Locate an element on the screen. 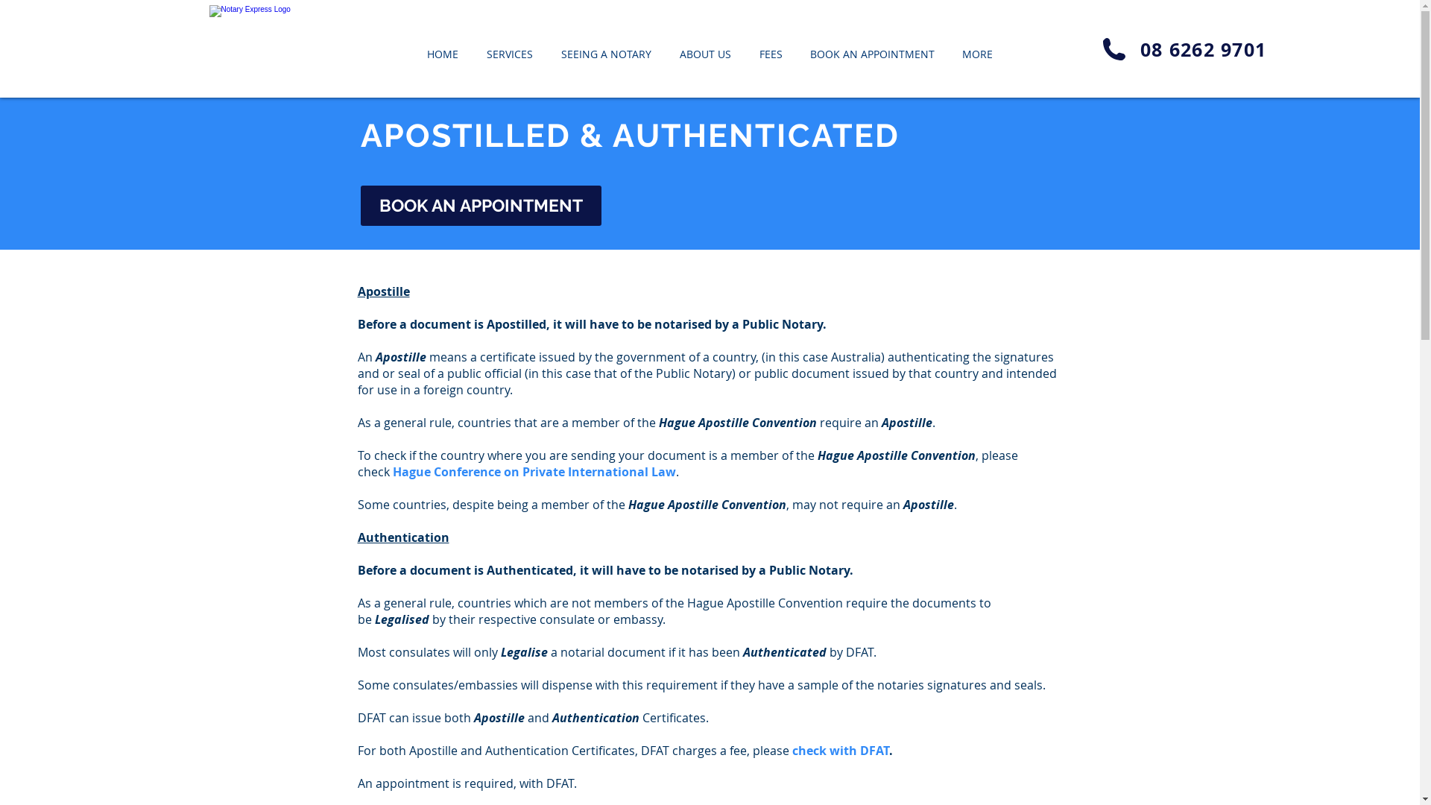 Image resolution: width=1431 pixels, height=805 pixels. . is located at coordinates (890, 750).